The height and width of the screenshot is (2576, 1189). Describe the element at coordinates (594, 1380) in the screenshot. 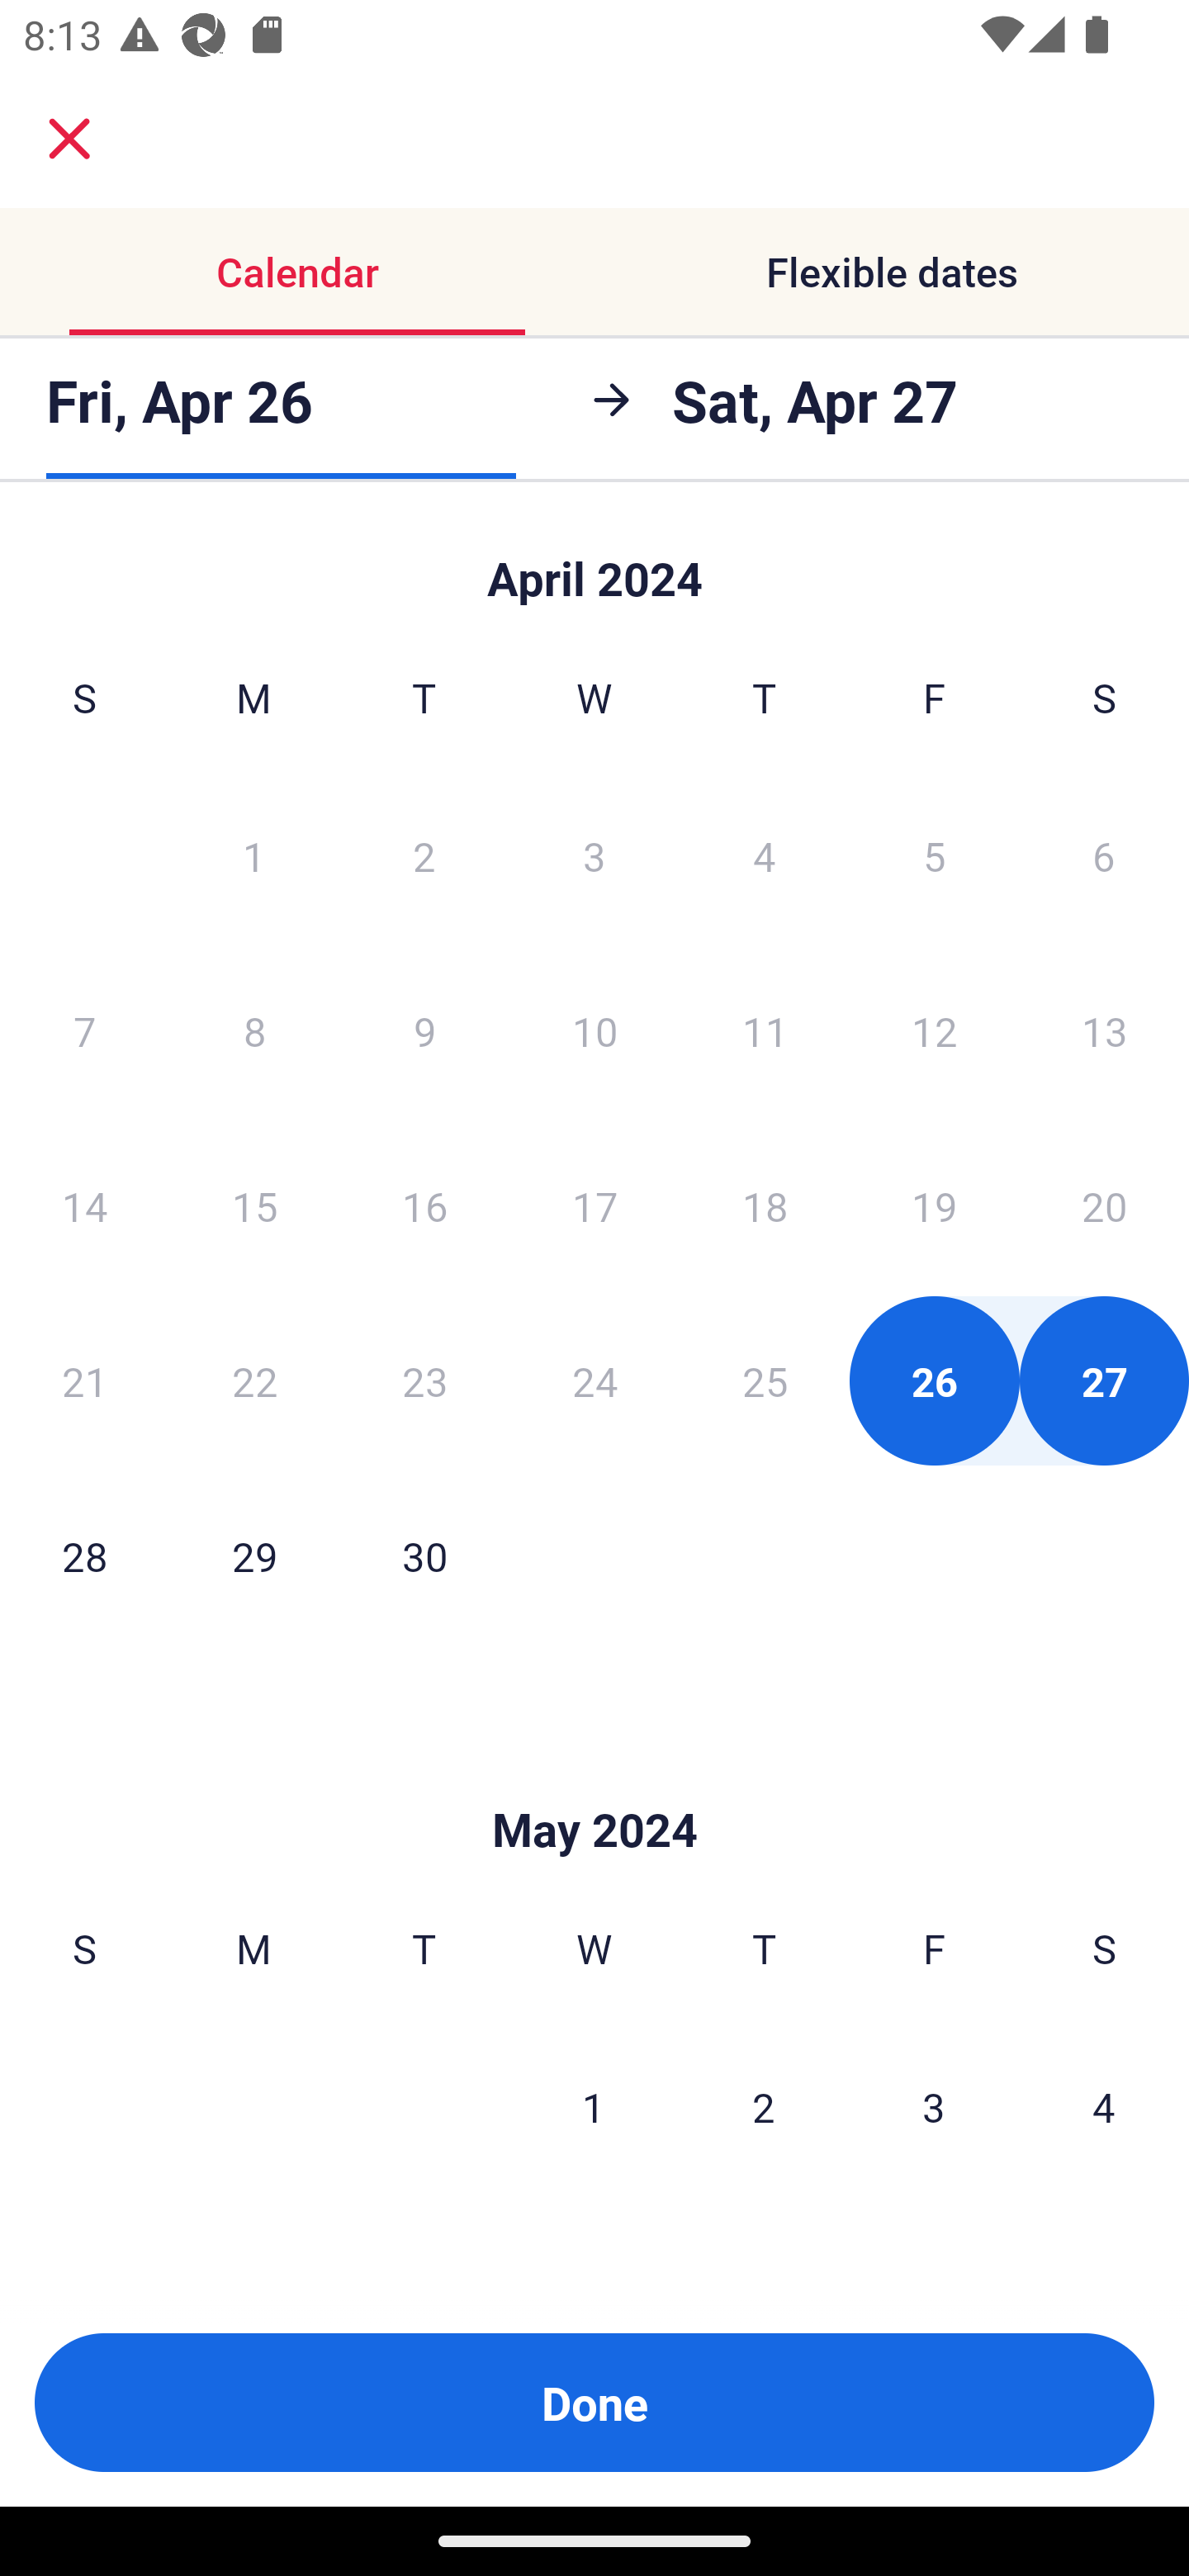

I see `24 Wednesday, April 24, 2024` at that location.